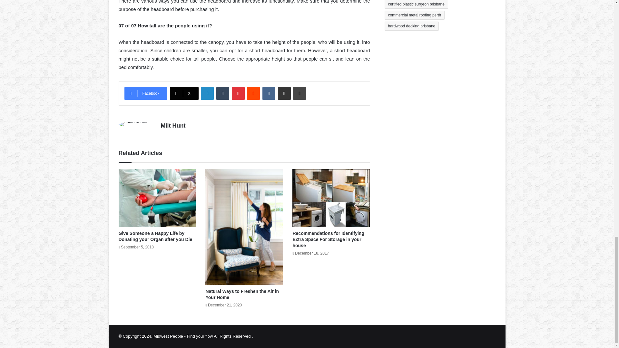 This screenshot has width=619, height=348. I want to click on Tumblr, so click(222, 93).